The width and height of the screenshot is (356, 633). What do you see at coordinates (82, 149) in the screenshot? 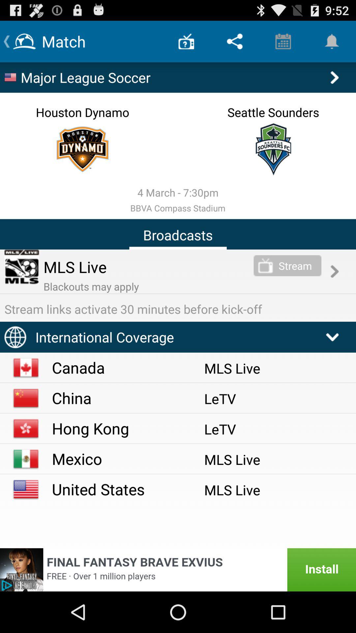
I see `select specific team` at bounding box center [82, 149].